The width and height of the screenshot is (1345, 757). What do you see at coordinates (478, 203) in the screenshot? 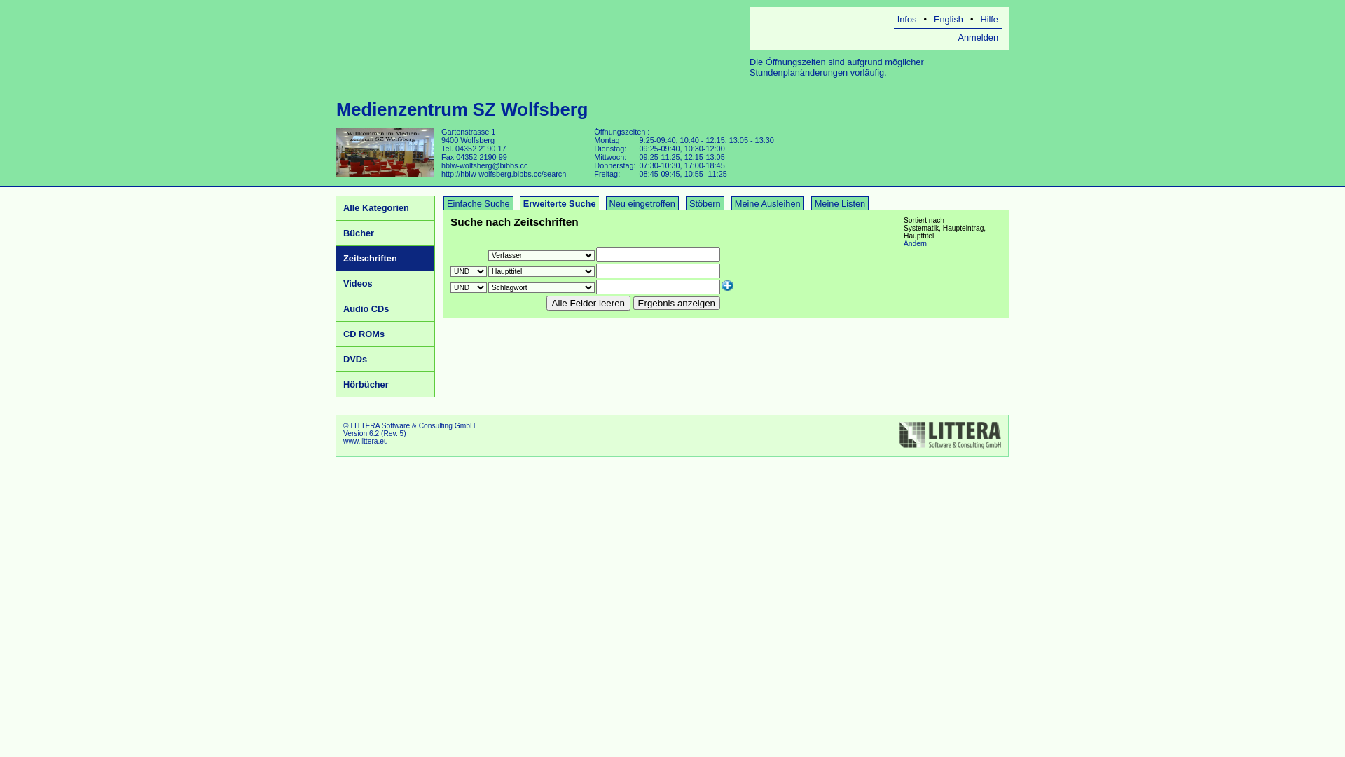
I see `Einfache Suche` at bounding box center [478, 203].